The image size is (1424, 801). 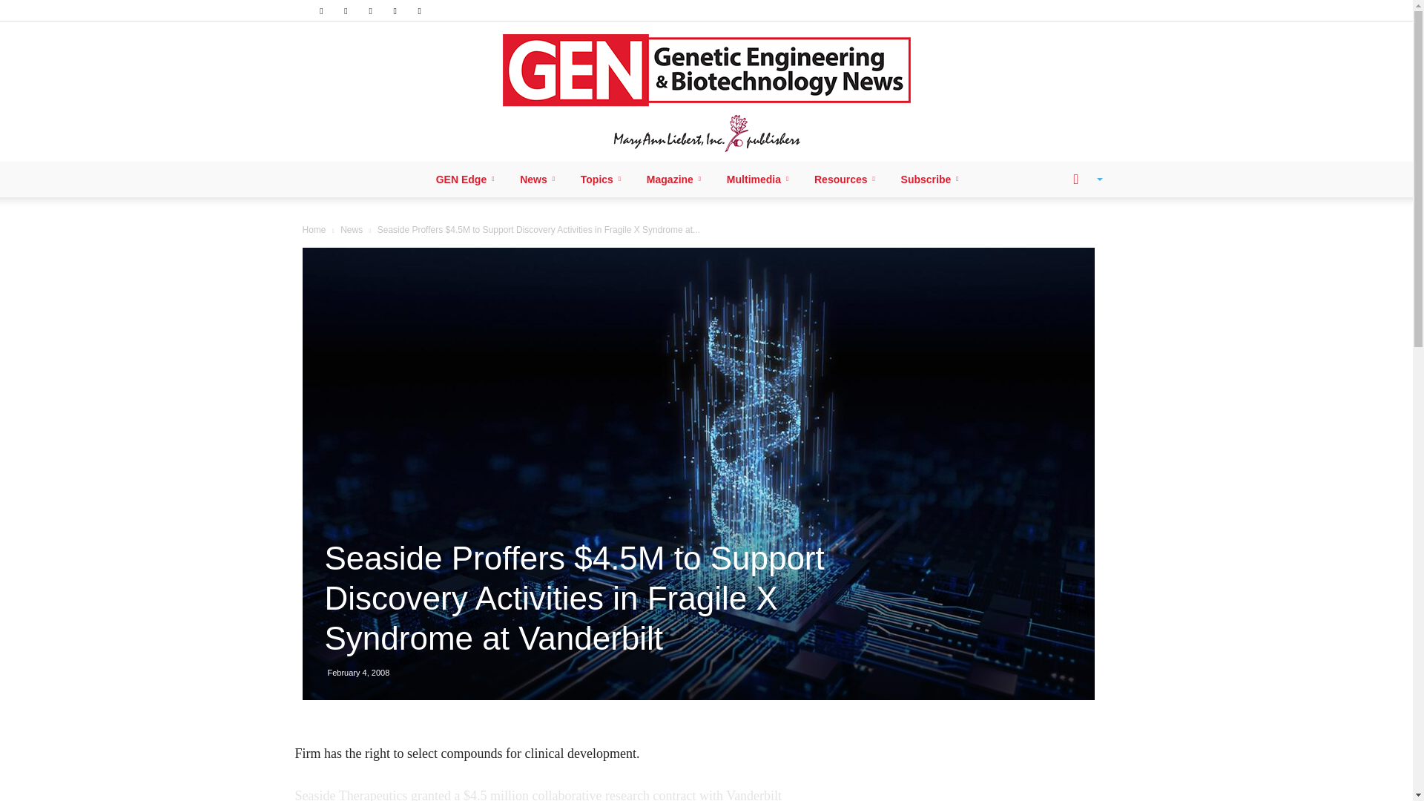 I want to click on Twitter, so click(x=395, y=10).